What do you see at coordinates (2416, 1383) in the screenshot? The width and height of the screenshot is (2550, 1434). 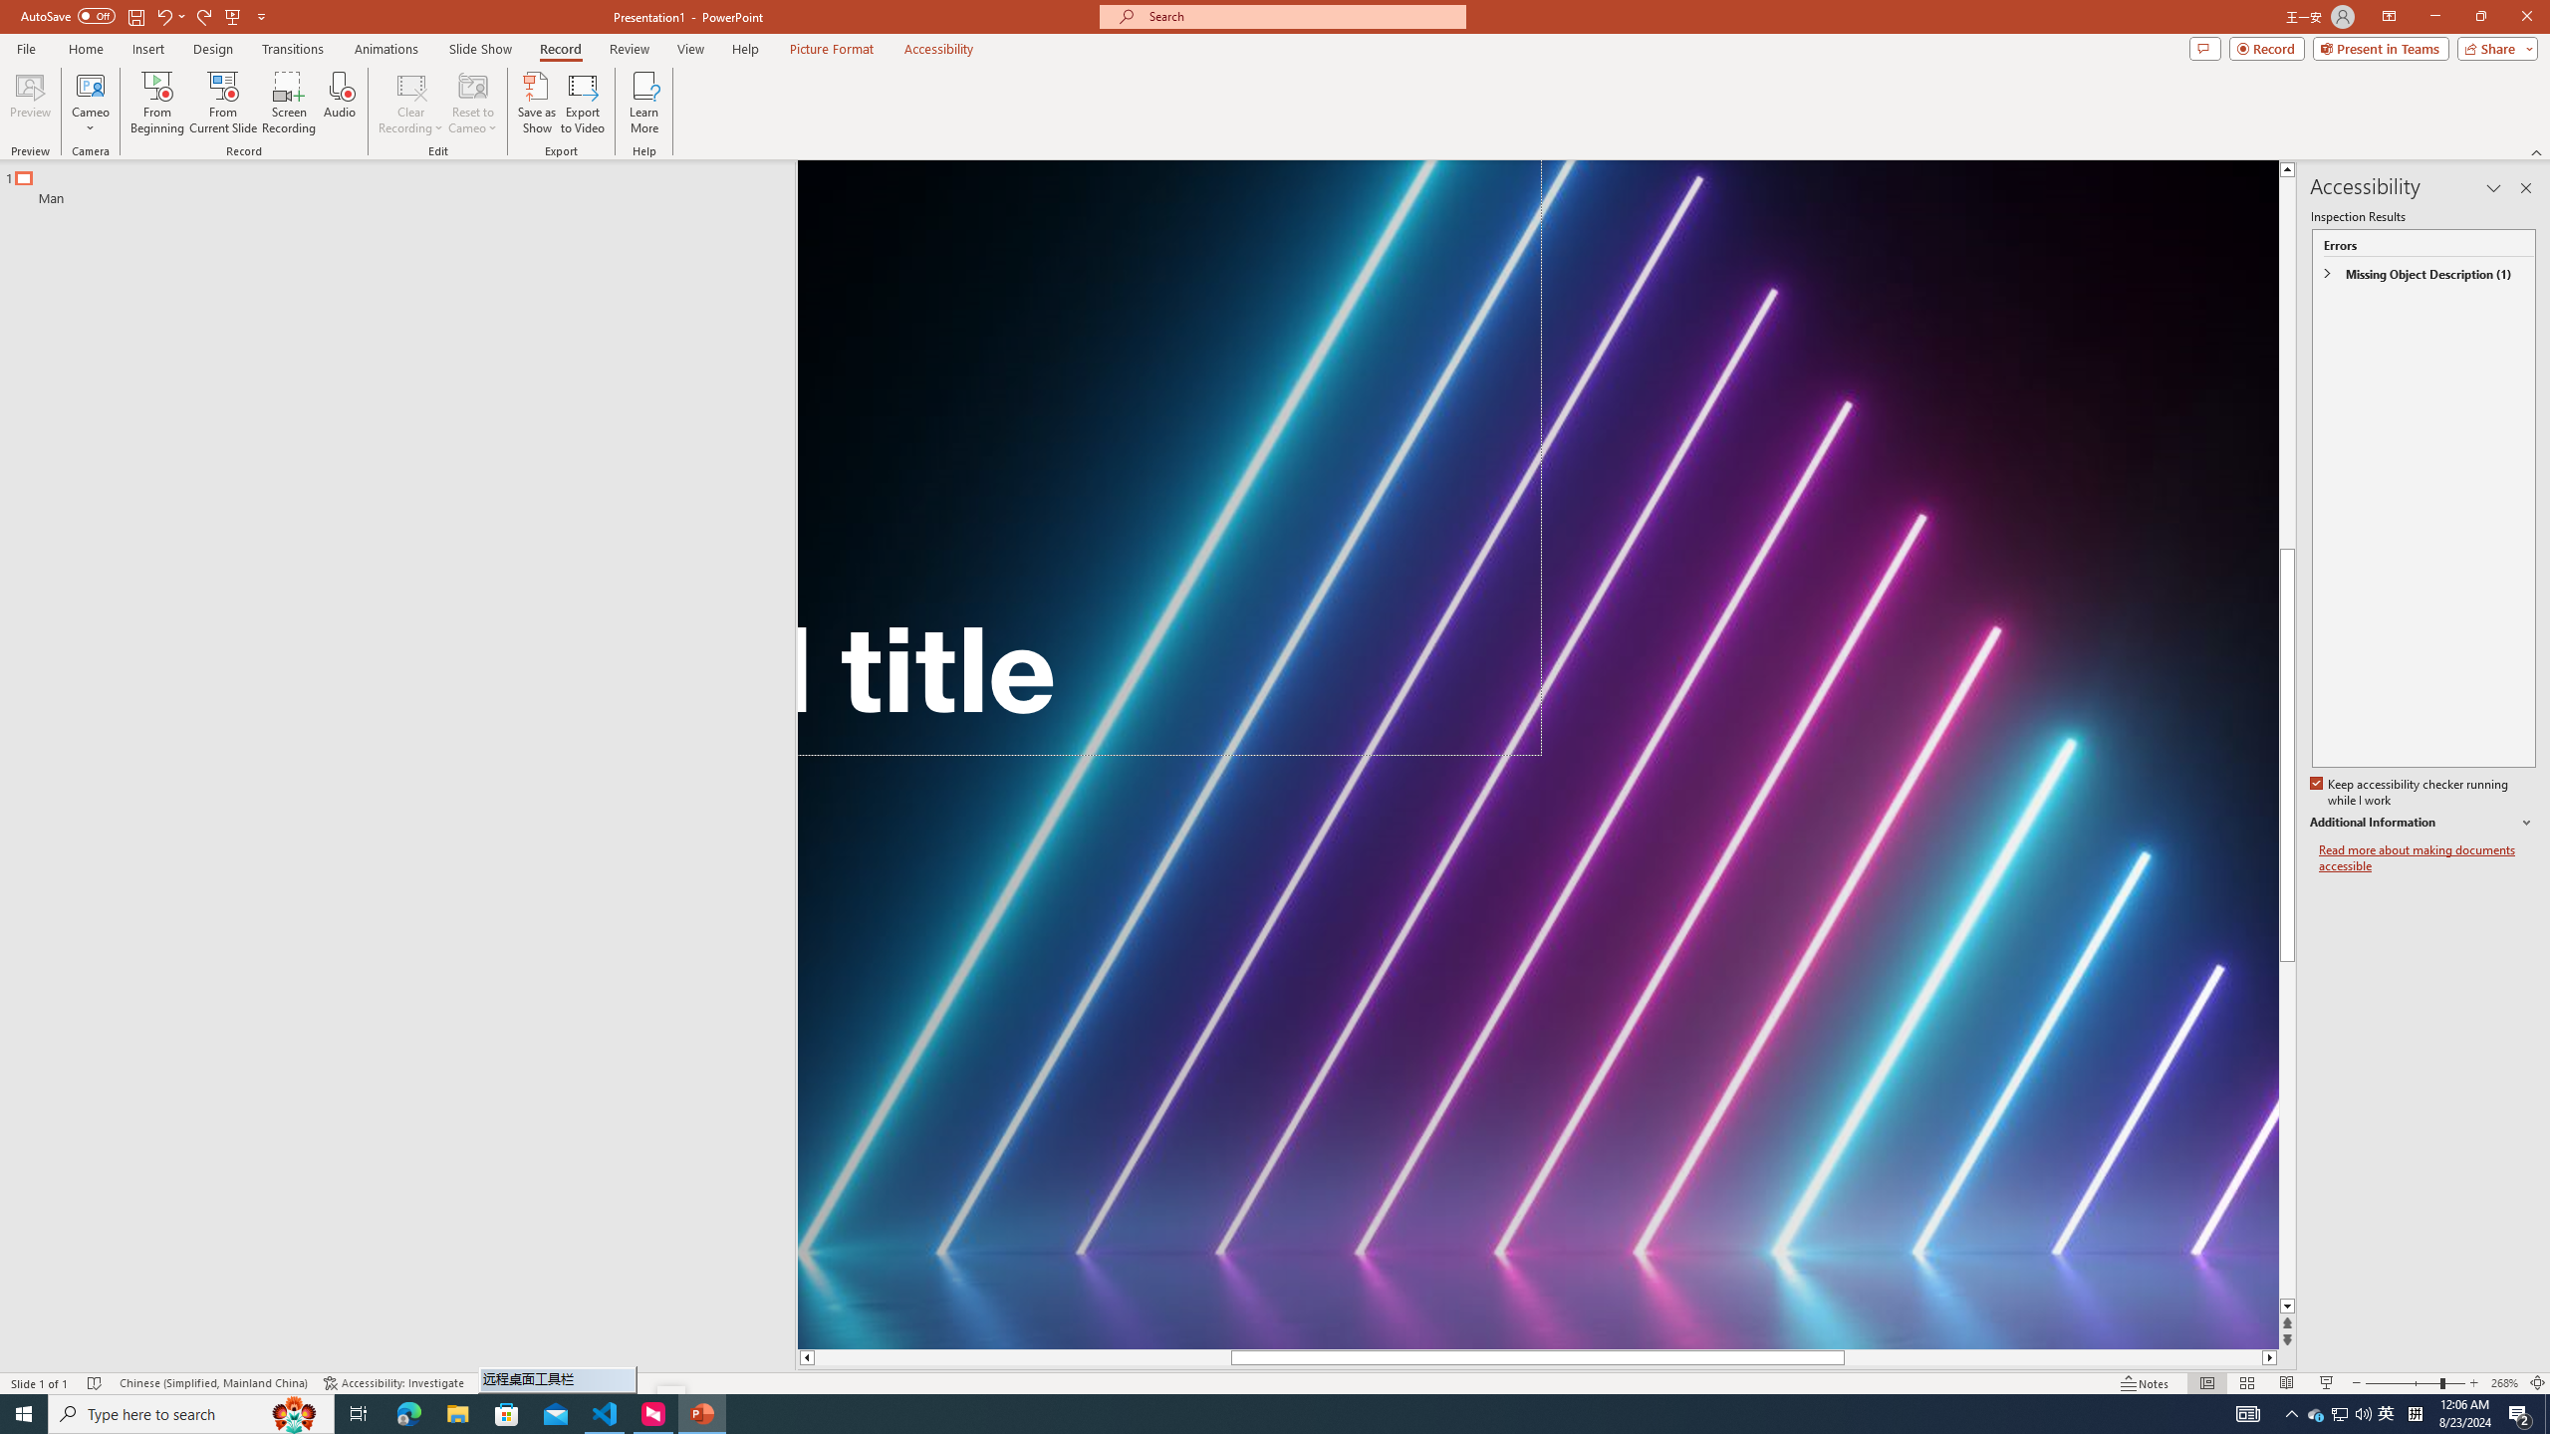 I see `Zoom` at bounding box center [2416, 1383].